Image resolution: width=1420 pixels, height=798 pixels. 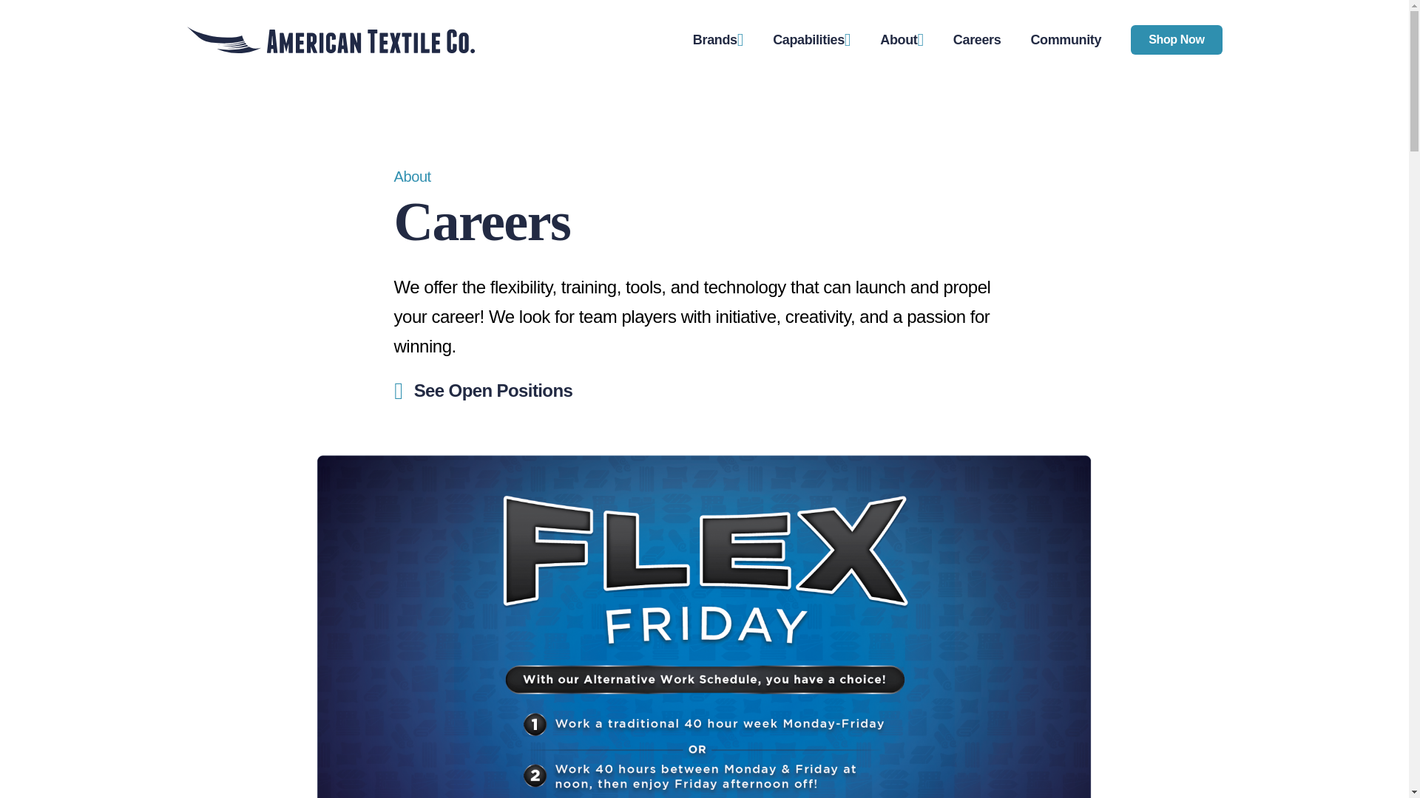 I want to click on American Textile Company, so click(x=330, y=40).